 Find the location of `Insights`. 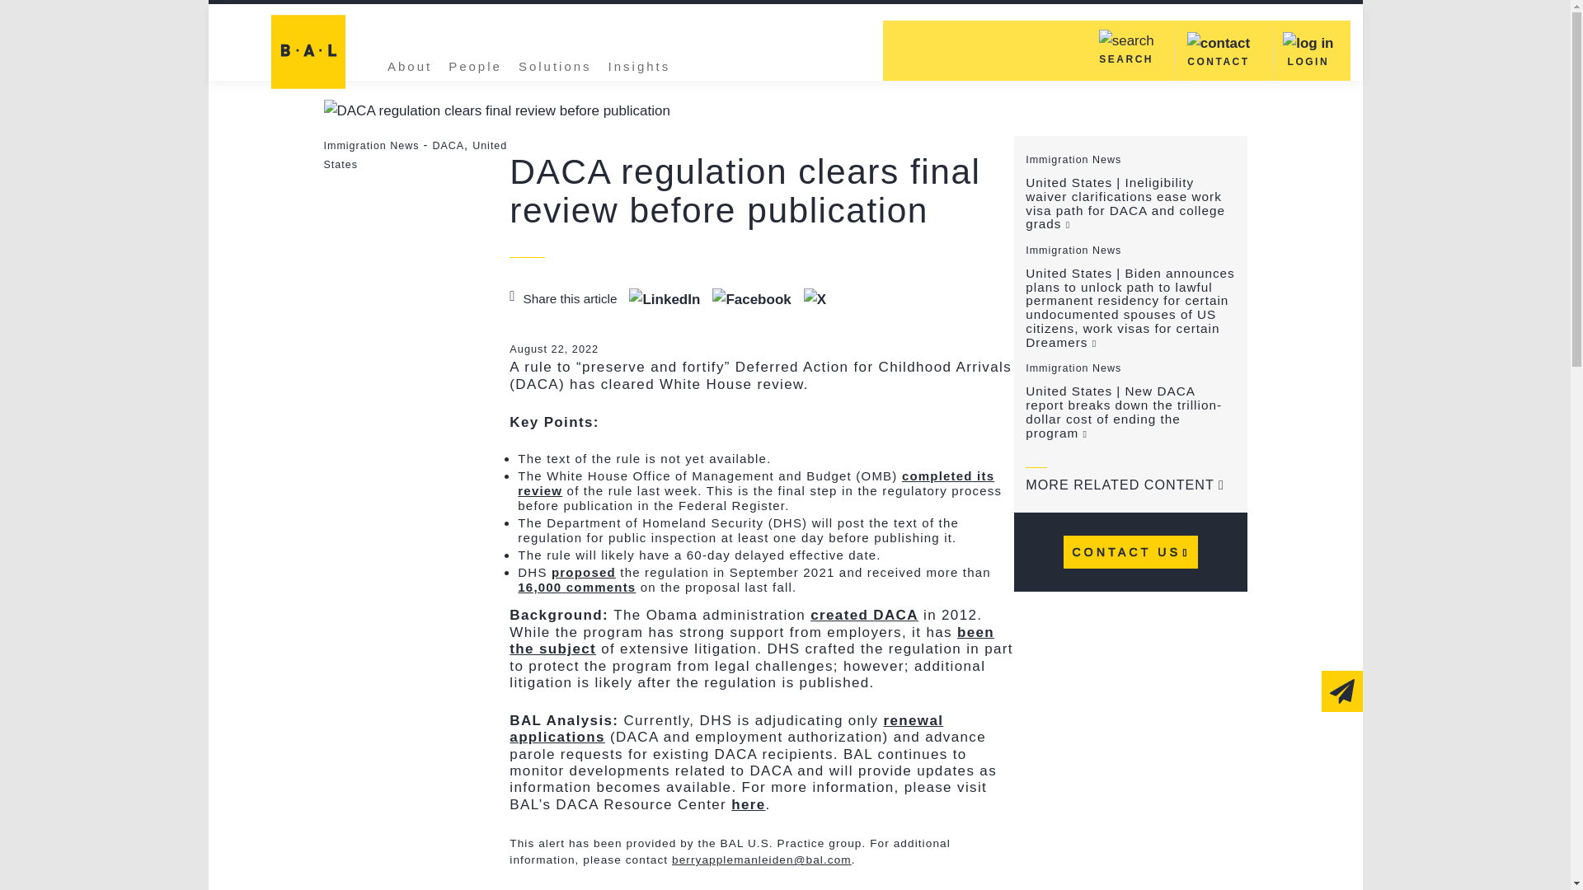

Insights is located at coordinates (640, 64).